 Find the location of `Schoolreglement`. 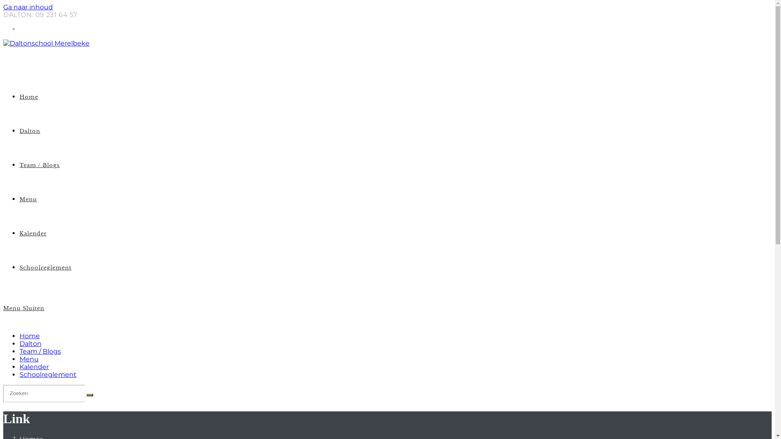

Schoolreglement is located at coordinates (48, 375).